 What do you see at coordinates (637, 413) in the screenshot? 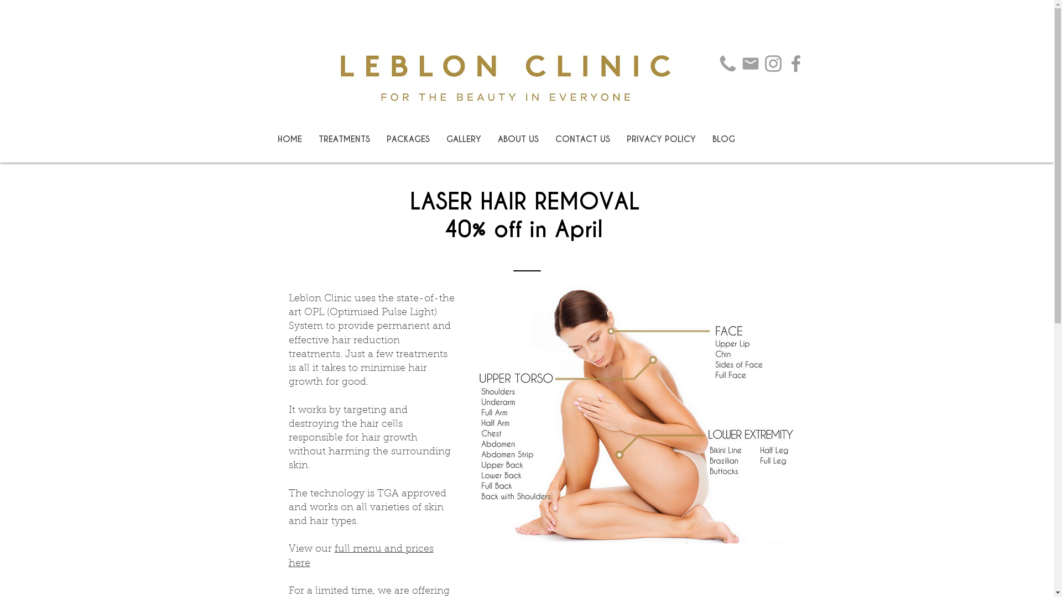
I see `Screen Shot 2018-07-13 at 1.23.57 pm.png` at bounding box center [637, 413].